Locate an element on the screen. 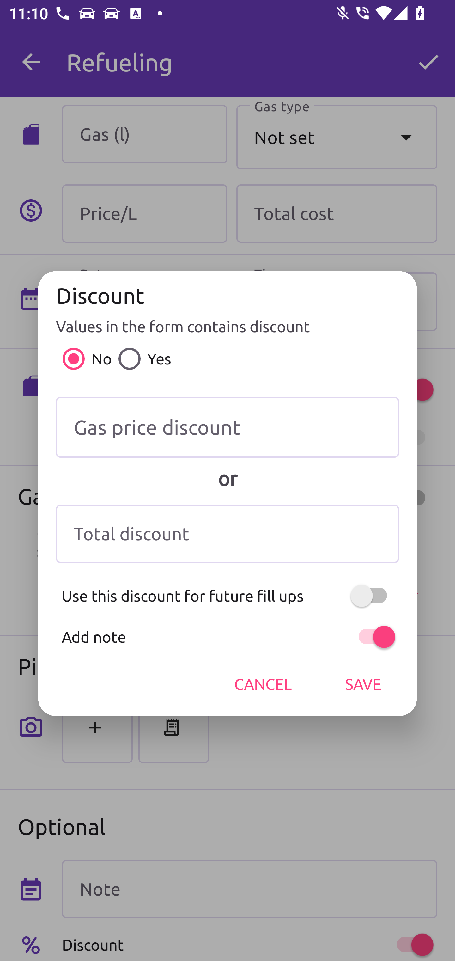  Add note is located at coordinates (227, 637).